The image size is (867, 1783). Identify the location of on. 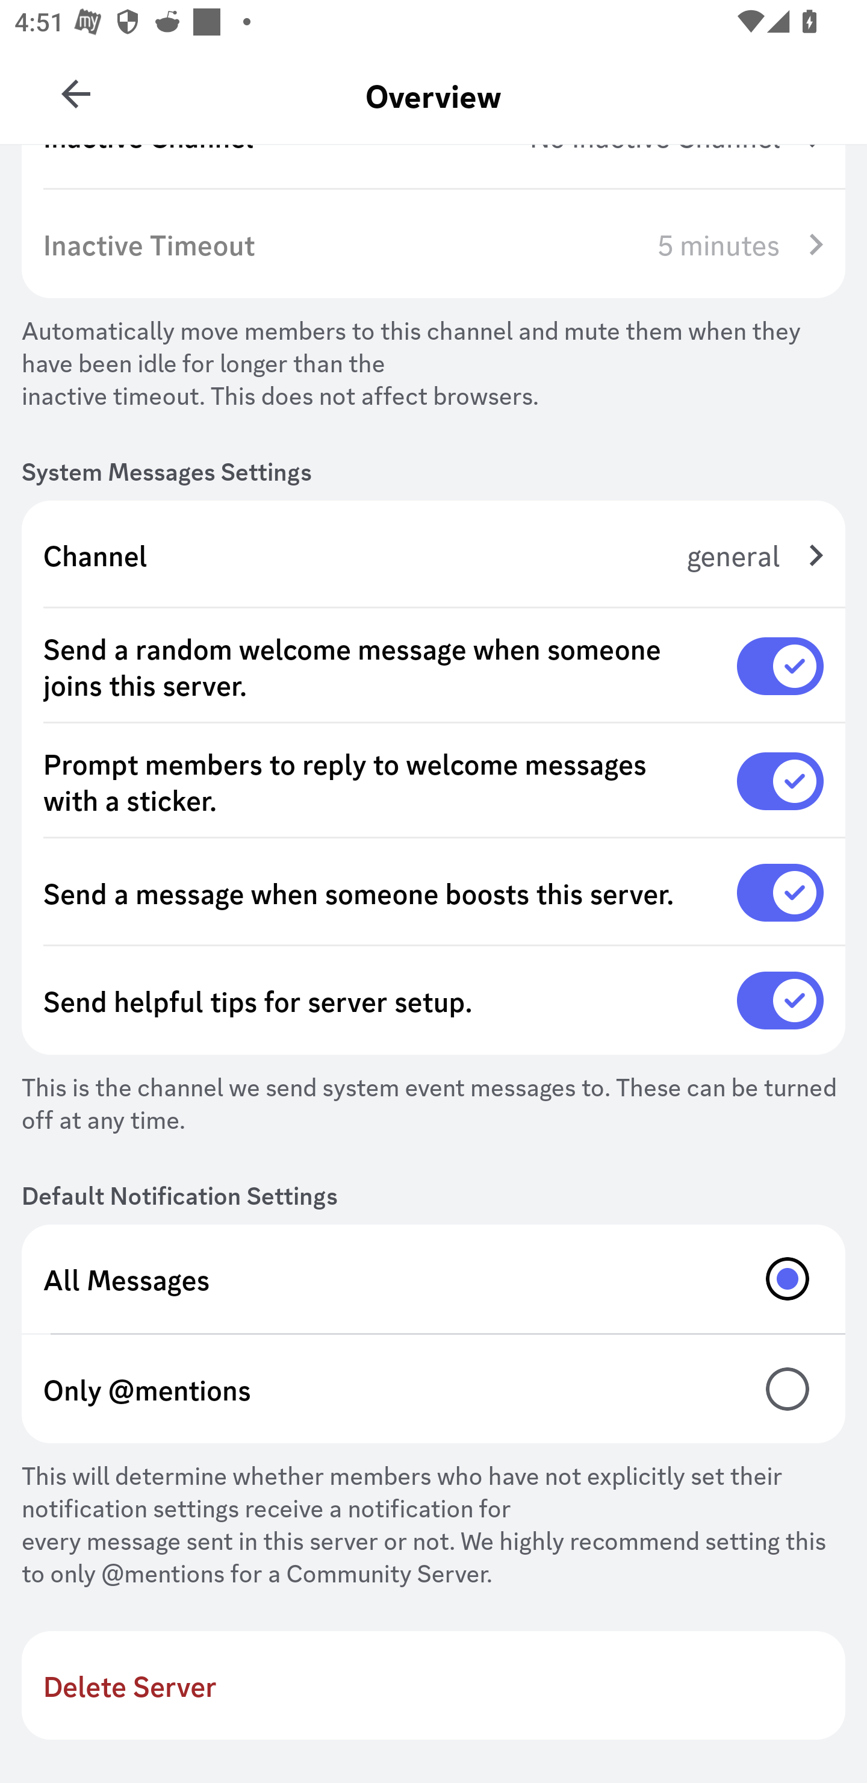
(780, 781).